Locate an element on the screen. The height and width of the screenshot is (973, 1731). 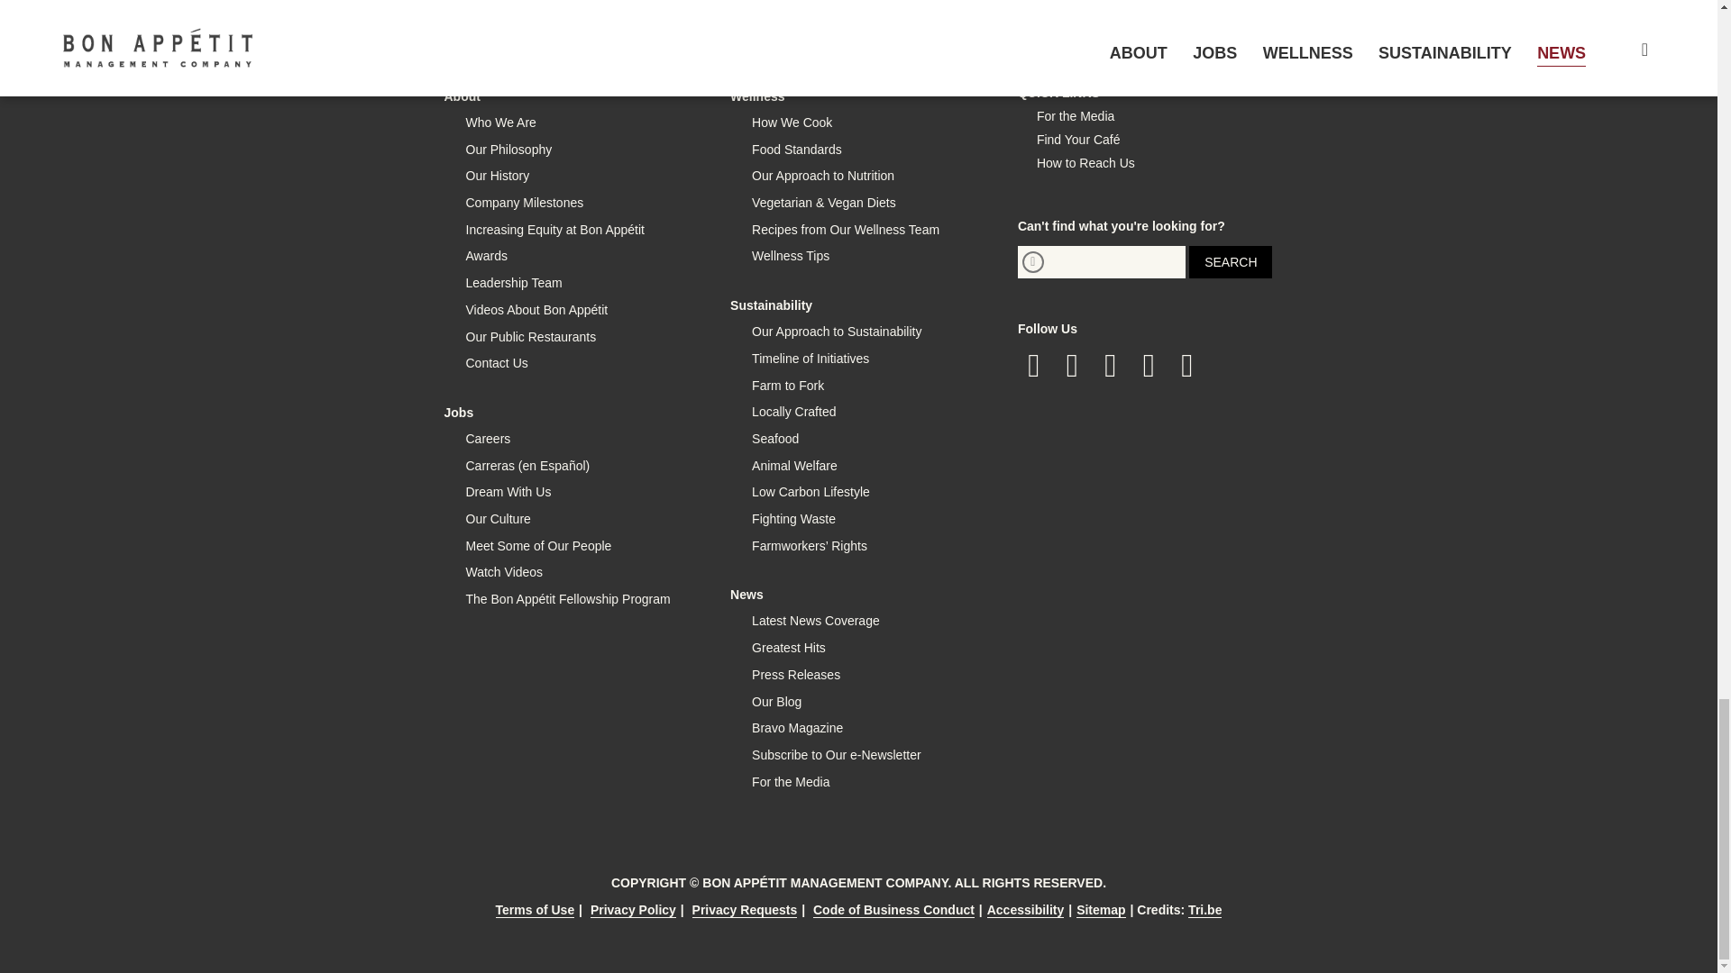
Follow us on Twitter is located at coordinates (1072, 366).